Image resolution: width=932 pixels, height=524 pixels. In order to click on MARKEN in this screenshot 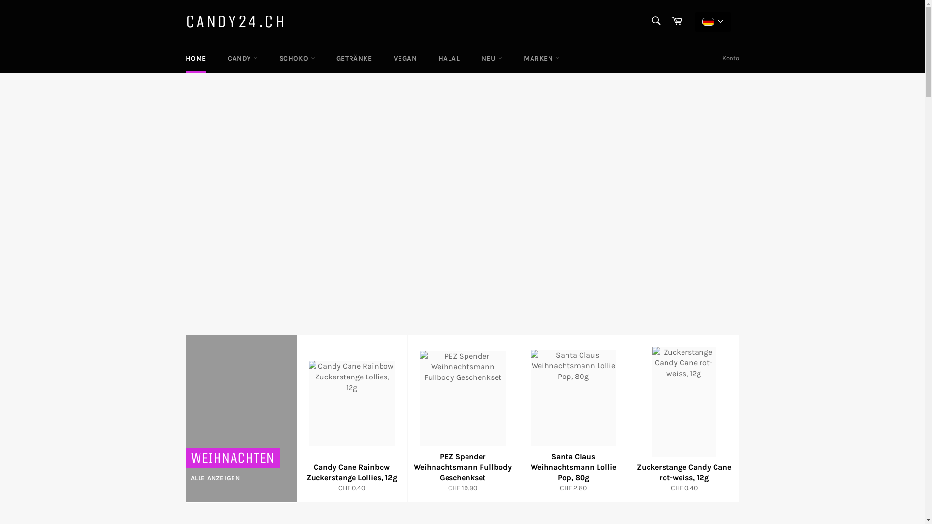, I will do `click(542, 58)`.